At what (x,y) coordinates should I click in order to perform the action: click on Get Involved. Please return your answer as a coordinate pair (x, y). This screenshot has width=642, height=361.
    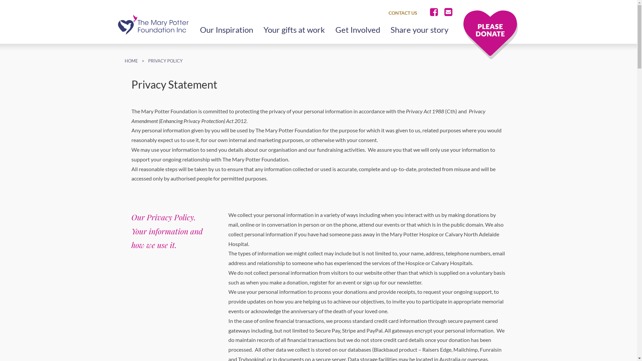
    Looking at the image, I should click on (358, 30).